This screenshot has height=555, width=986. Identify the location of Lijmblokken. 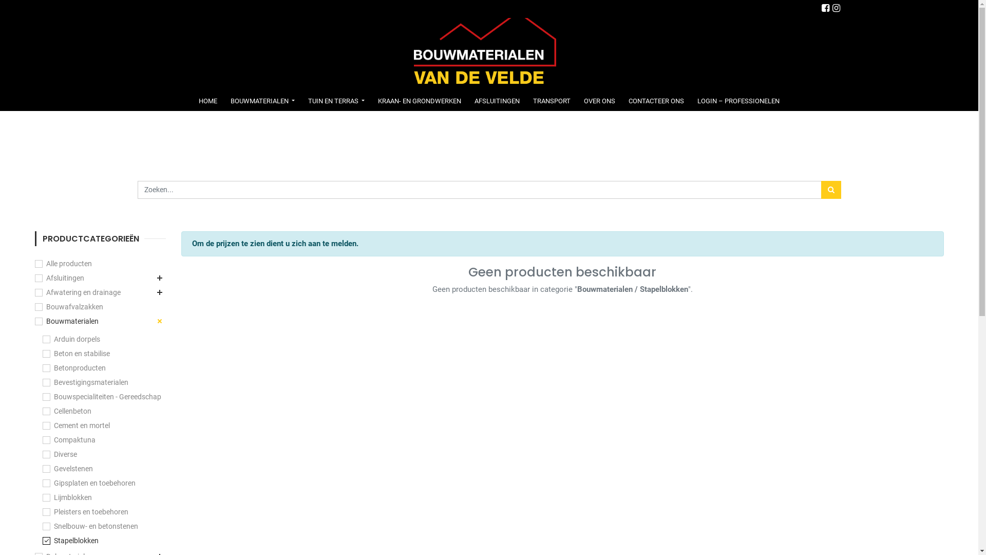
(67, 497).